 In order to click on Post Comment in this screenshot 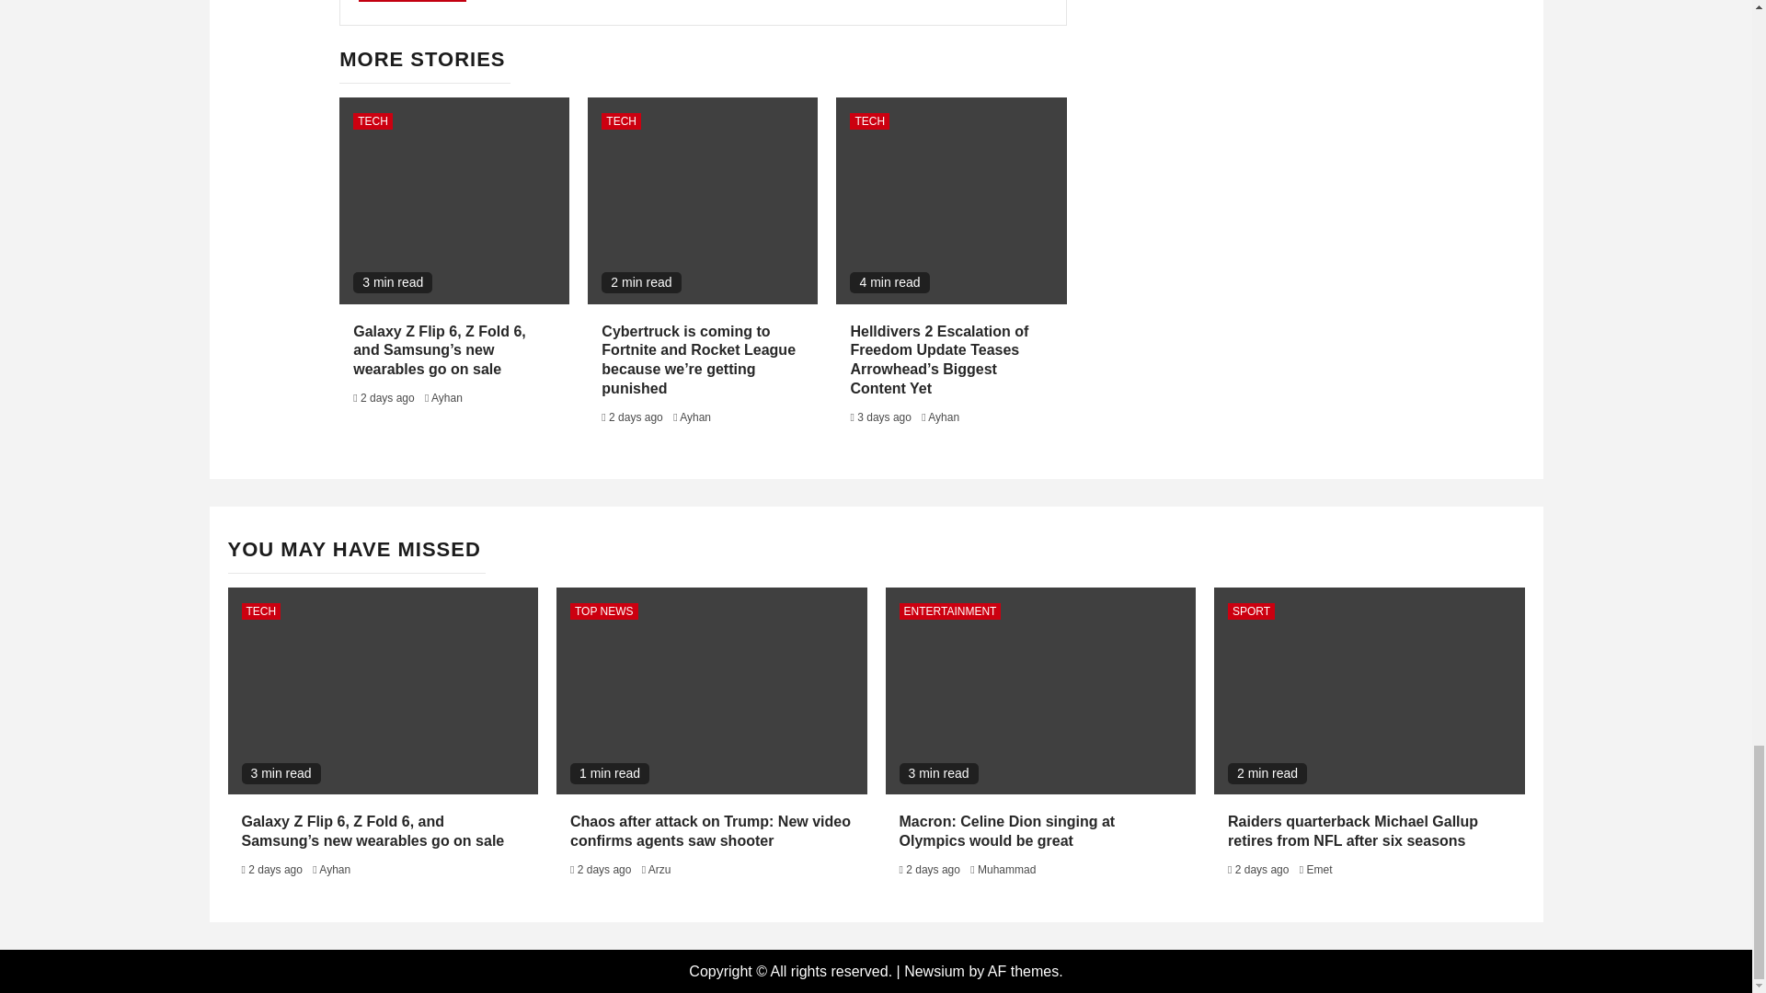, I will do `click(412, 1)`.